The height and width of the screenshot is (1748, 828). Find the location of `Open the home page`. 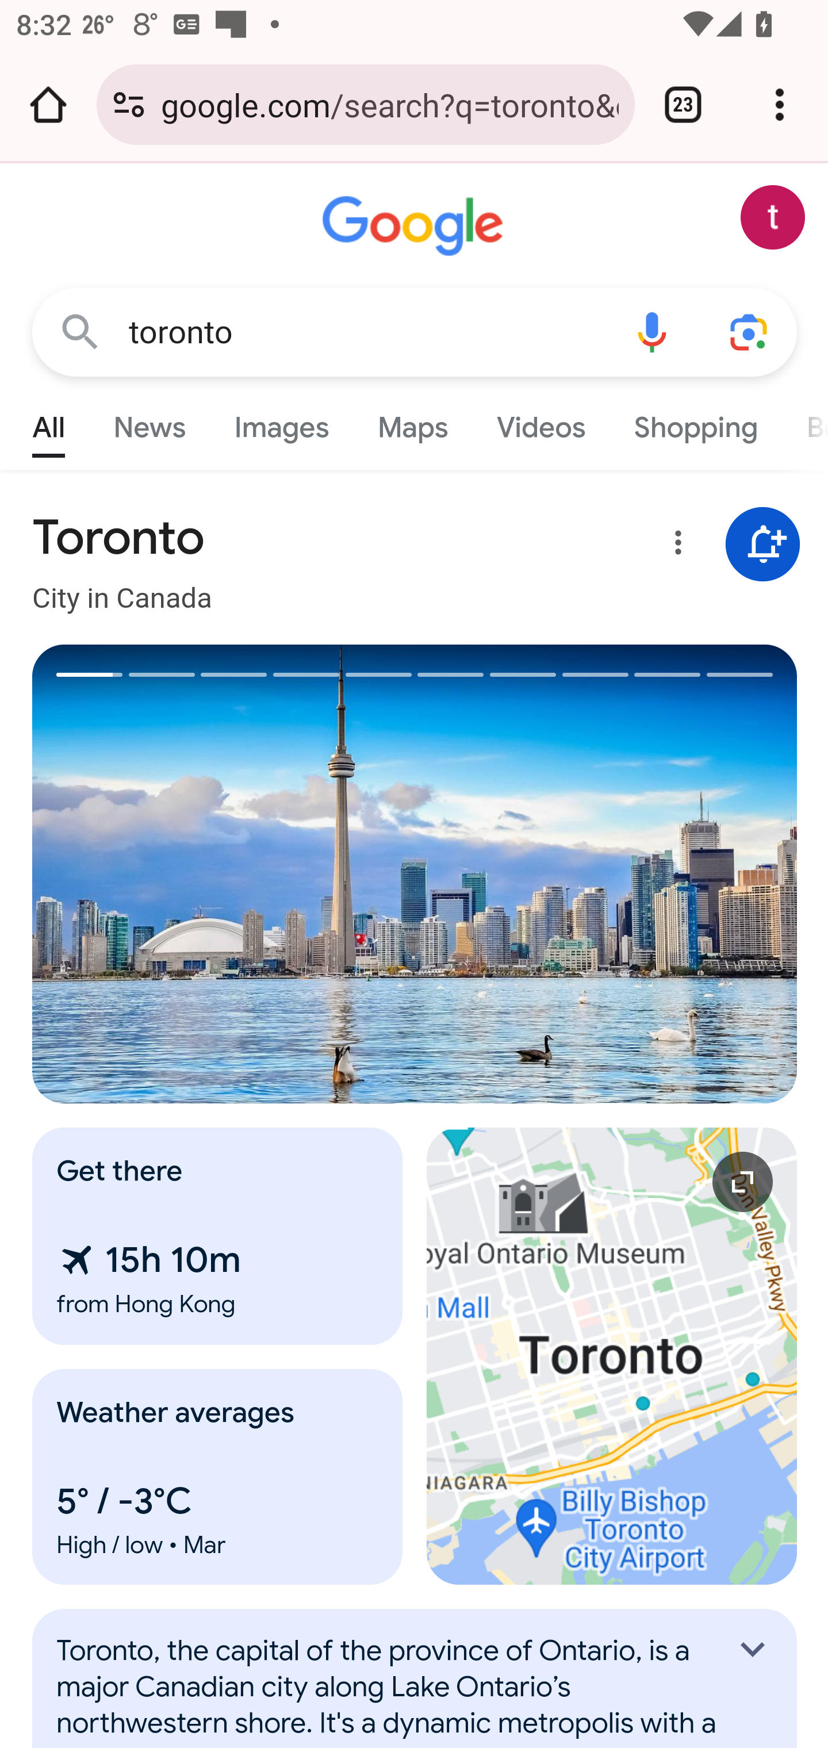

Open the home page is located at coordinates (48, 105).